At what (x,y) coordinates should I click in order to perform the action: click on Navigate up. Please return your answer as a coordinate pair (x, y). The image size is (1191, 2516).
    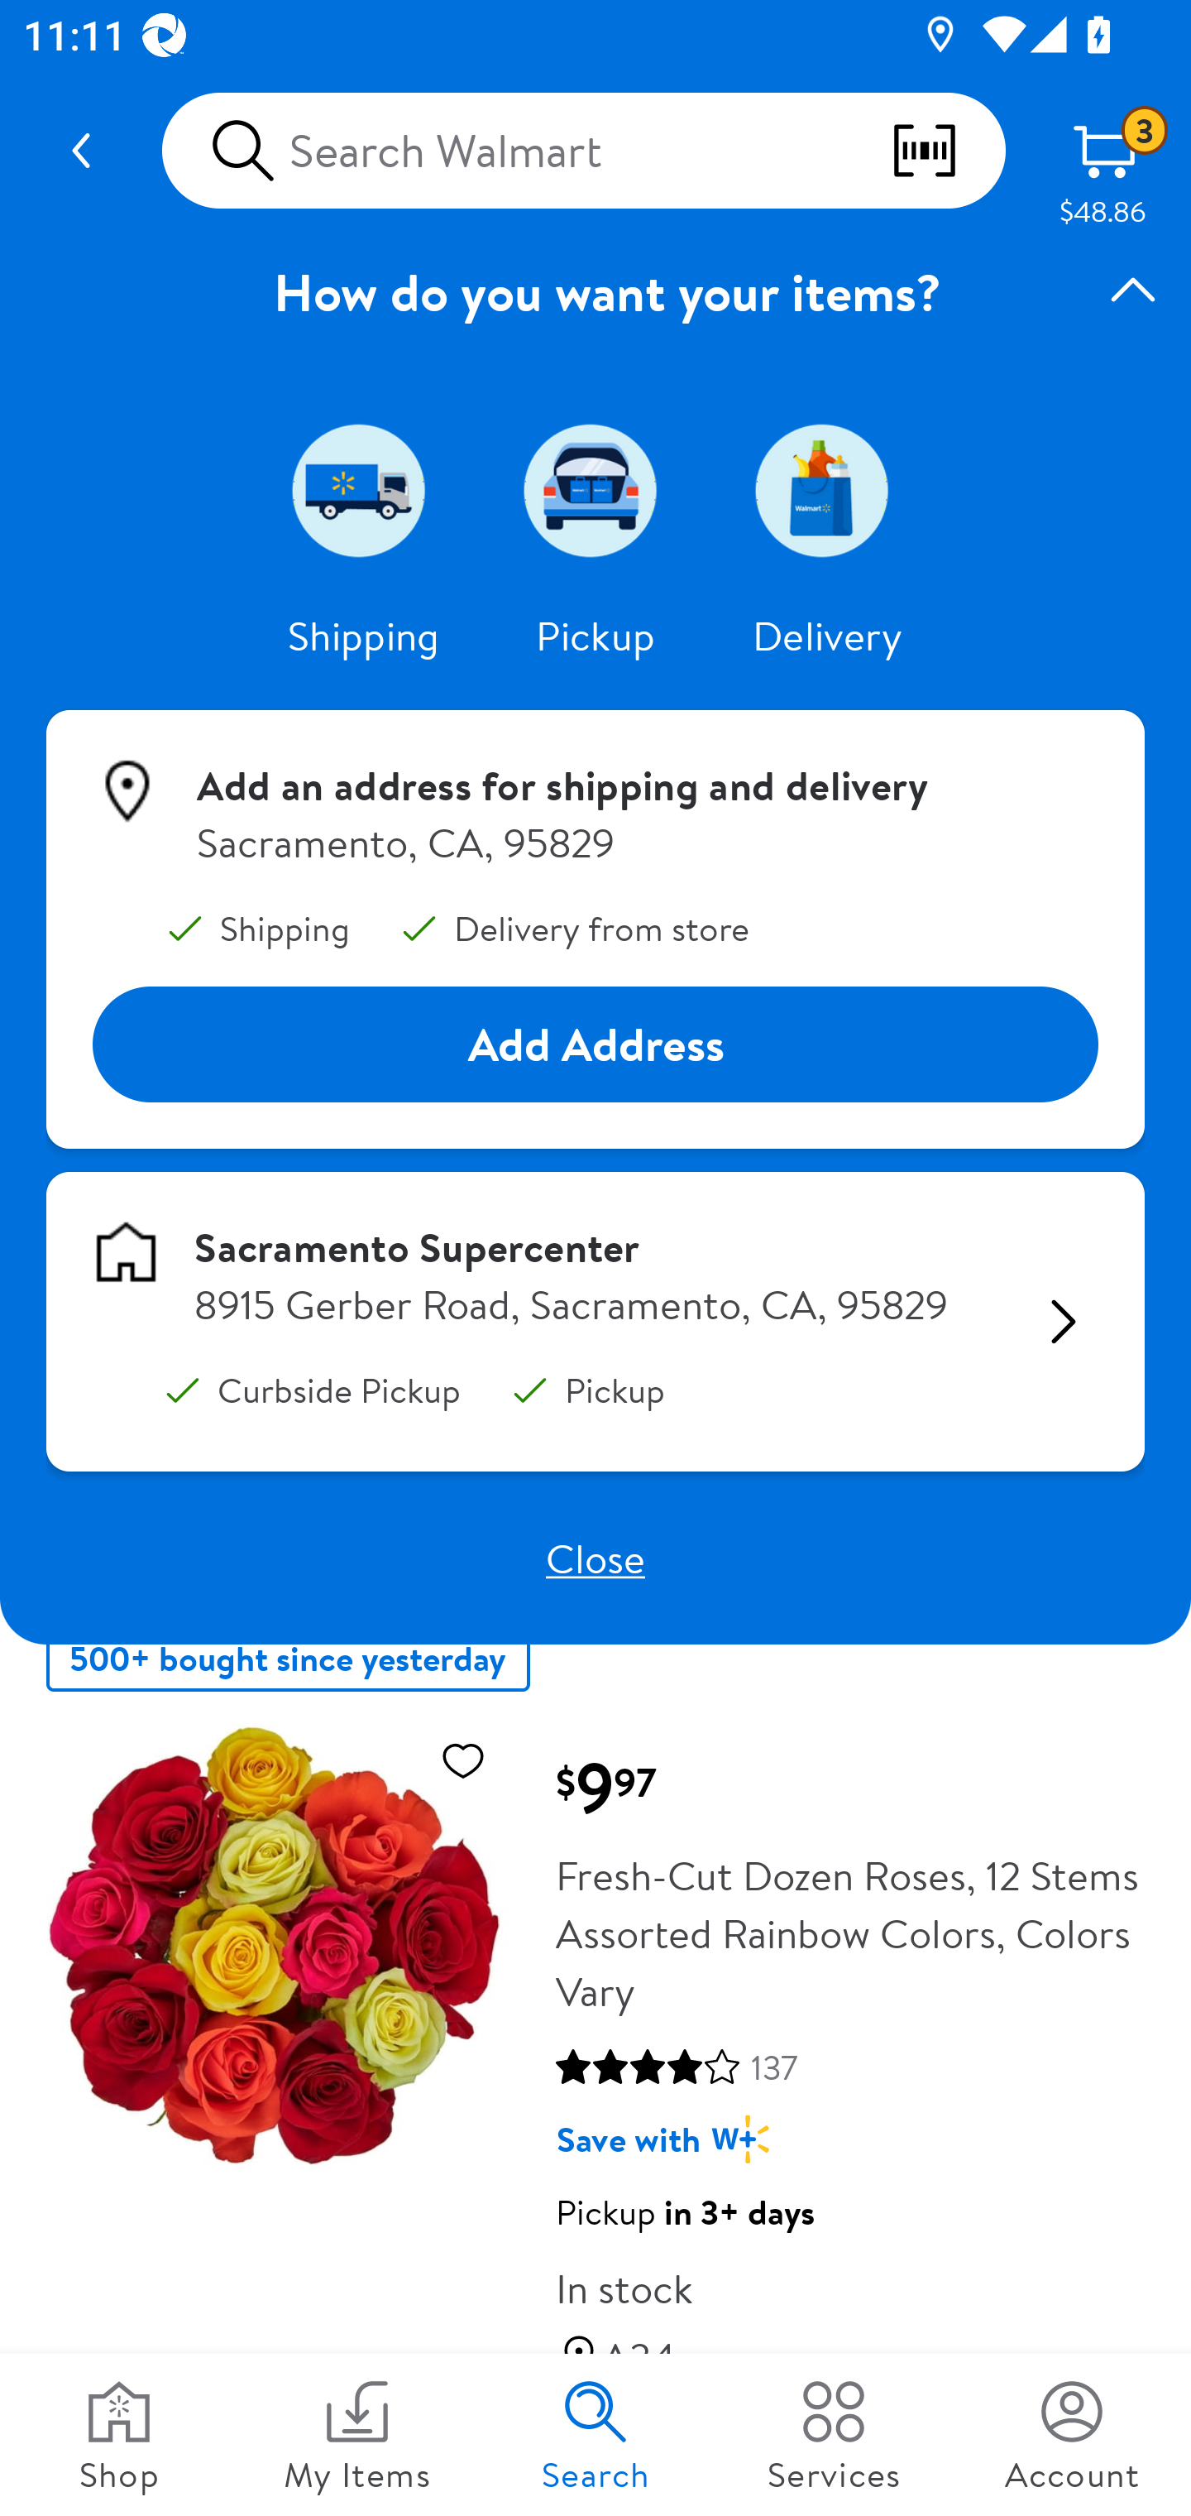
    Looking at the image, I should click on (81, 151).